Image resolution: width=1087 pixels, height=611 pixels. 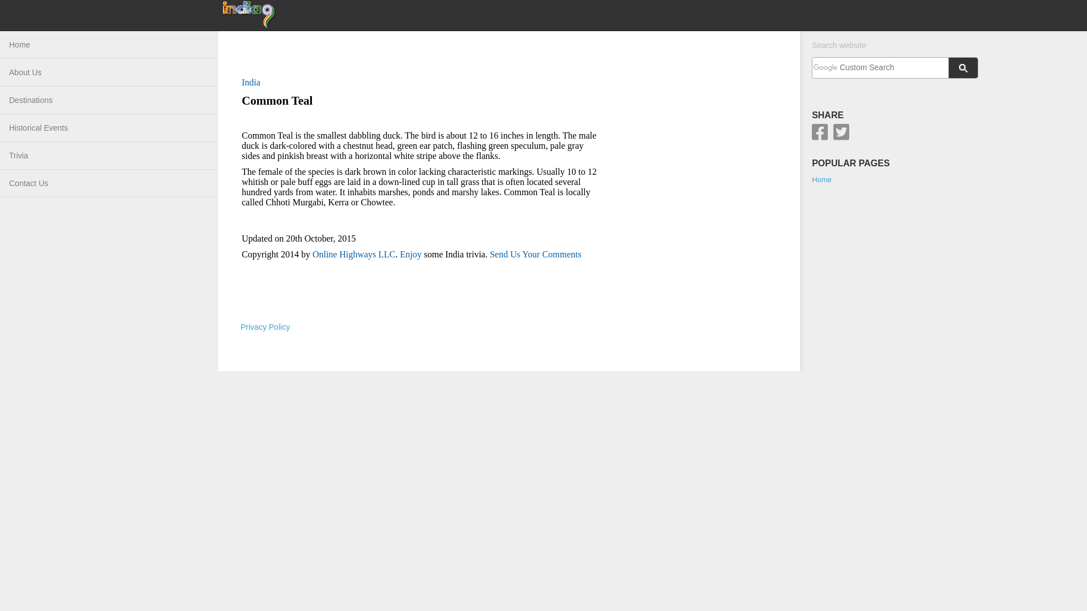 I want to click on Historical Events, so click(x=109, y=128).